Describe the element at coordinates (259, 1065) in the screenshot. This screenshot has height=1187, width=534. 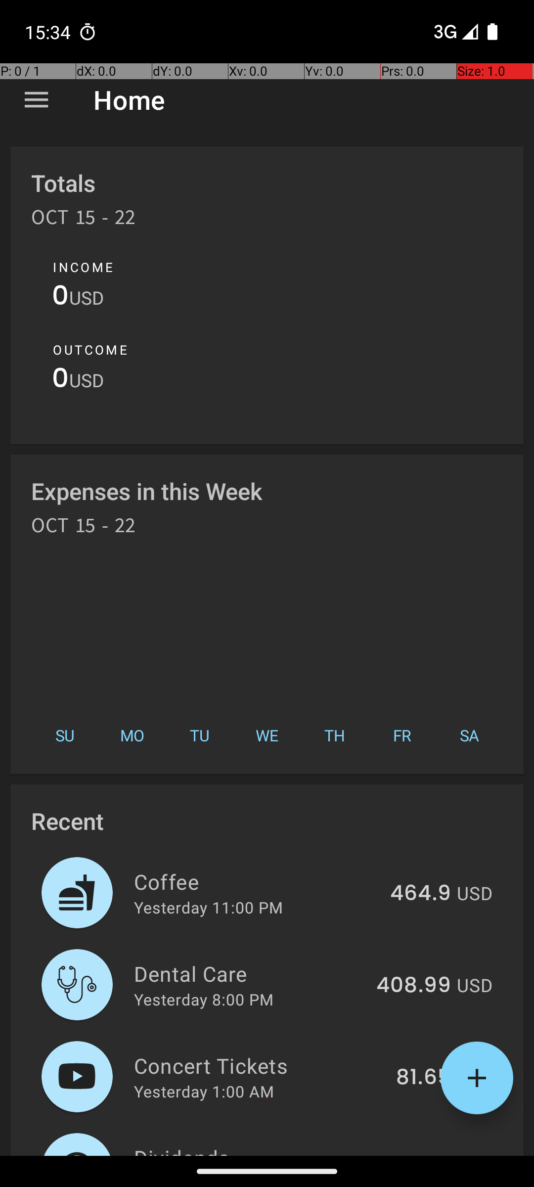
I see `Concert Tickets` at that location.